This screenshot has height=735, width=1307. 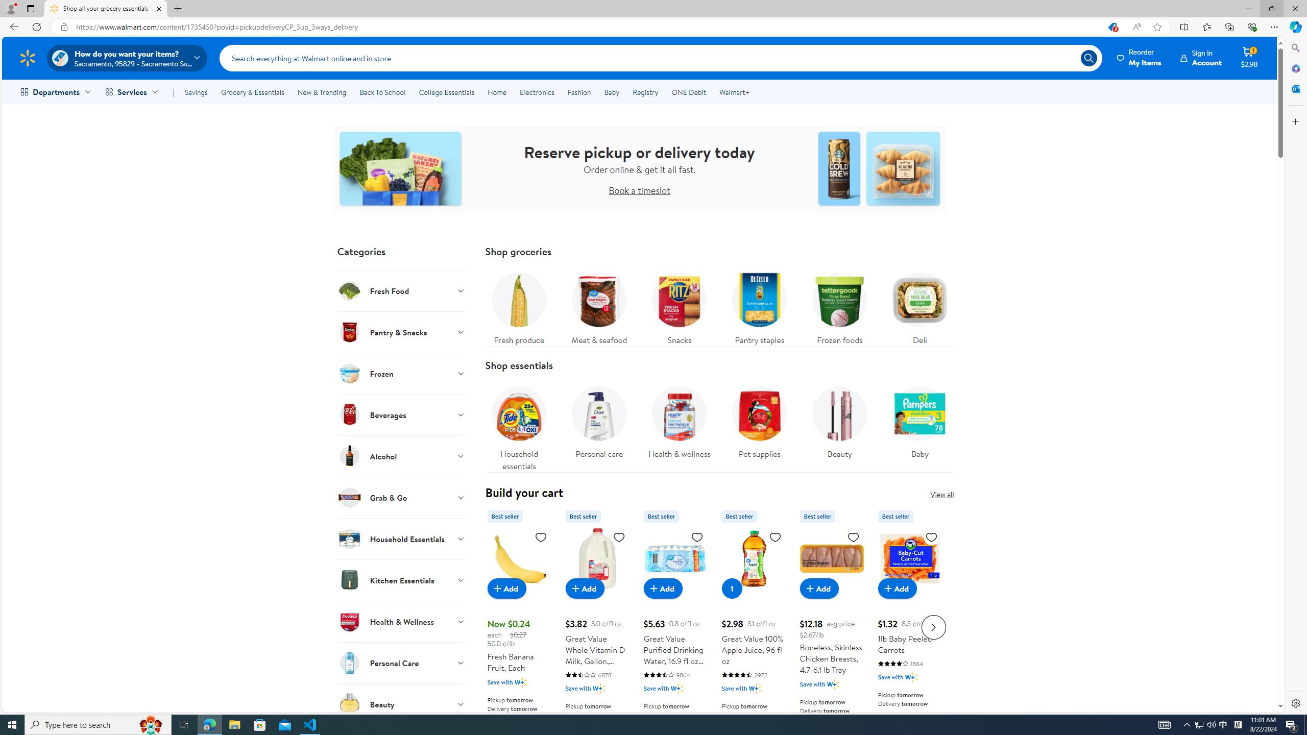 What do you see at coordinates (754, 558) in the screenshot?
I see `Great Value 100% Apple Juice, 96 fl oz` at bounding box center [754, 558].